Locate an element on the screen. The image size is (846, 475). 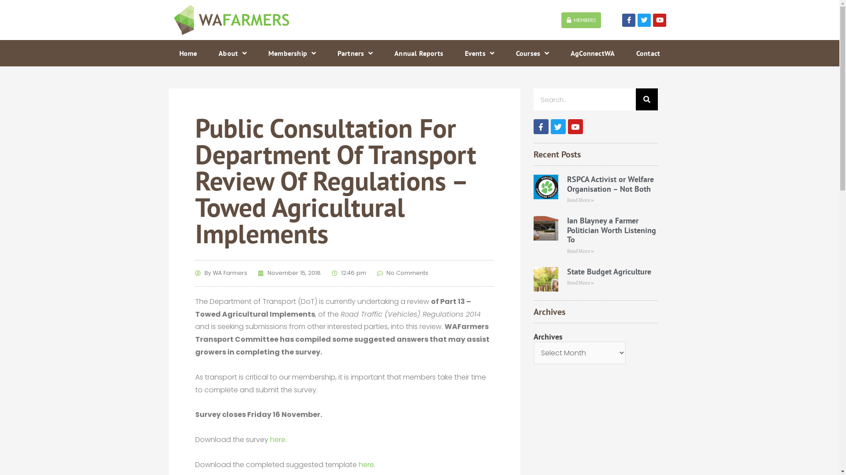
November 15, 2018 is located at coordinates (289, 274).